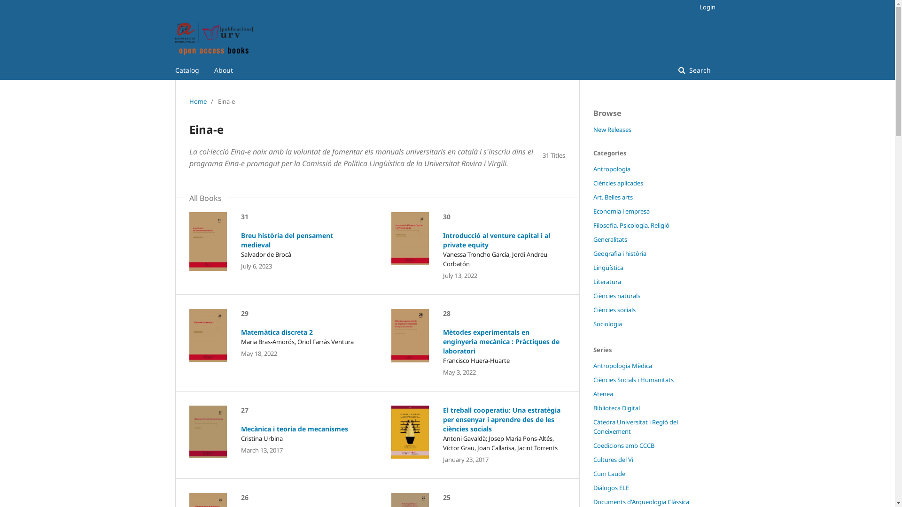  What do you see at coordinates (616, 408) in the screenshot?
I see `Biblioteca Digital` at bounding box center [616, 408].